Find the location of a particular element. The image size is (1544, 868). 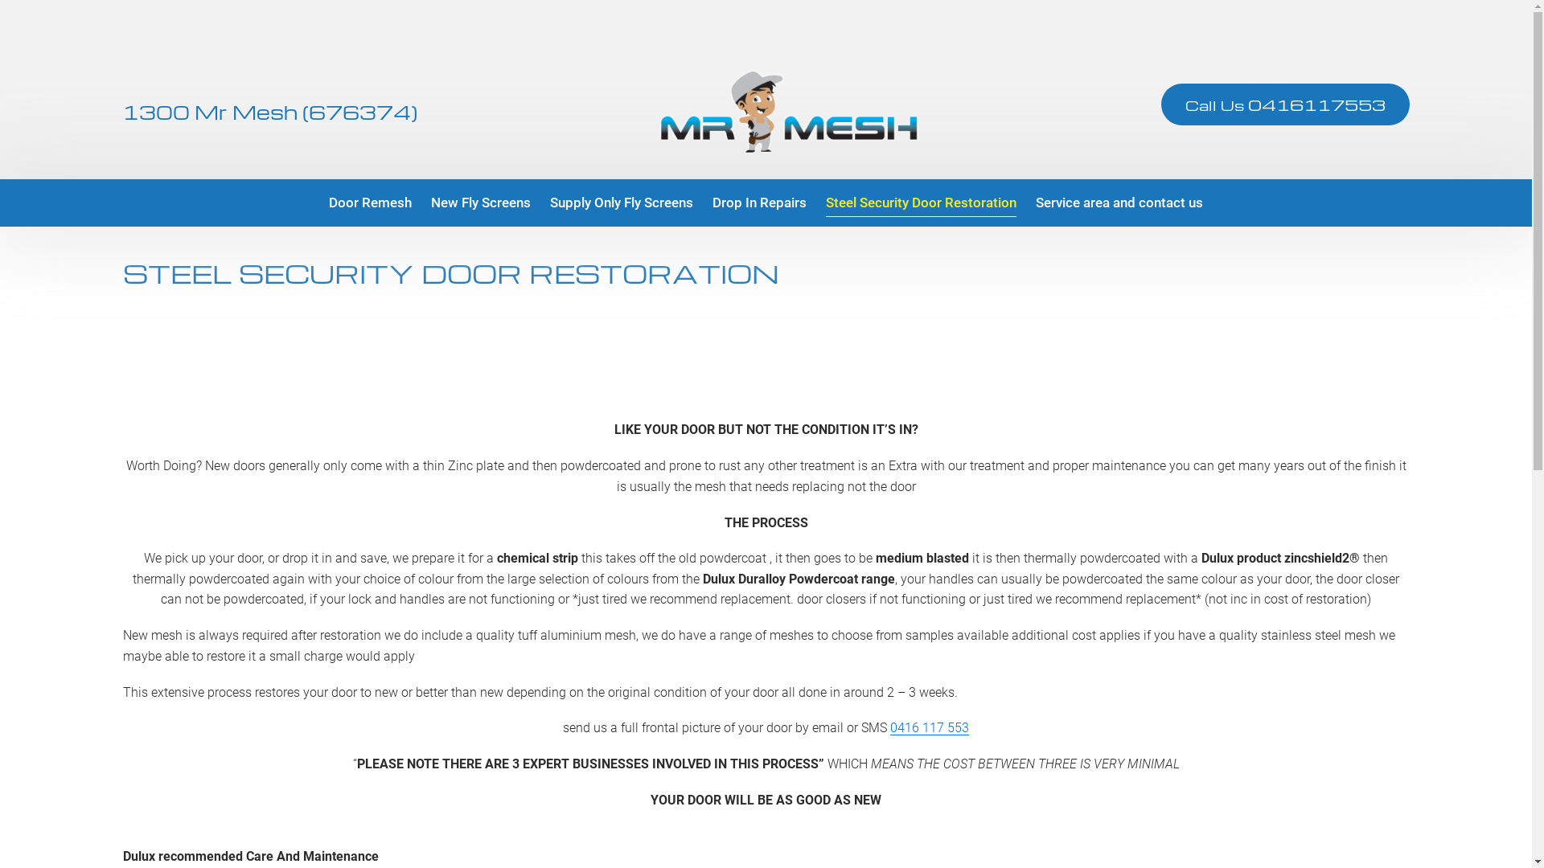

1300 Mr Mesh (676374) is located at coordinates (270, 113).